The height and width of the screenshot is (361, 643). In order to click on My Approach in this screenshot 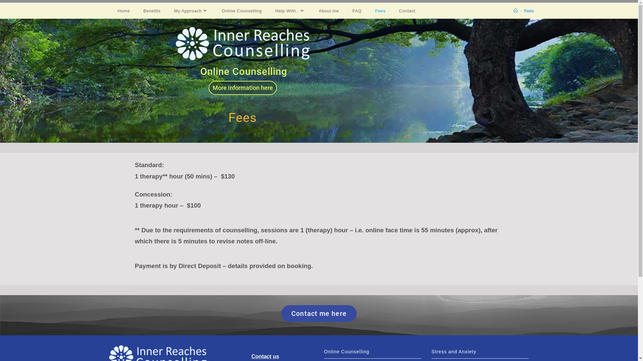, I will do `click(191, 11)`.